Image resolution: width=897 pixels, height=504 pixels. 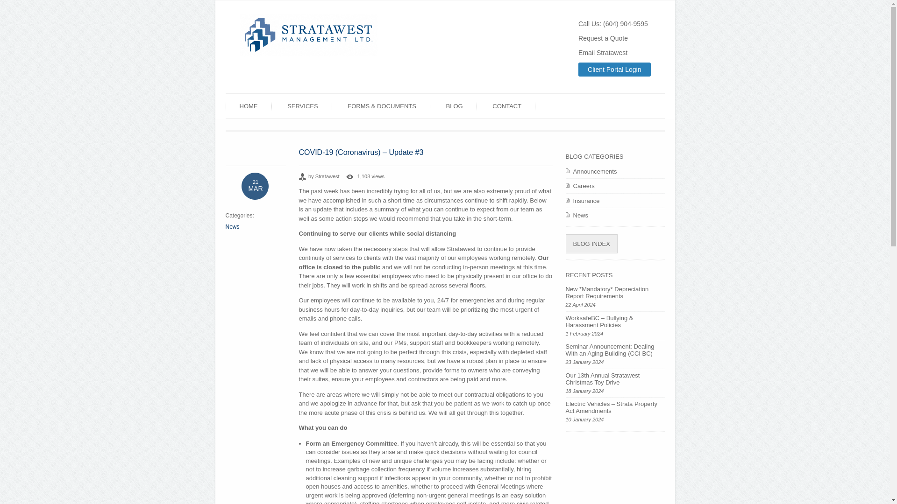 I want to click on Email Stratawest, so click(x=603, y=52).